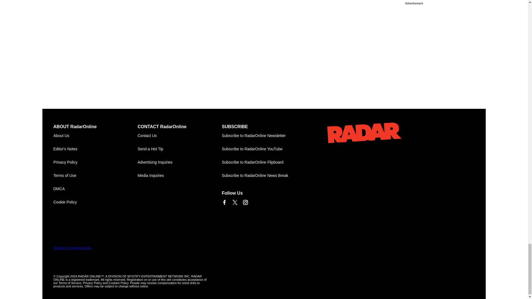 Image resolution: width=532 pixels, height=299 pixels. I want to click on Privacy Policy, so click(95, 162).